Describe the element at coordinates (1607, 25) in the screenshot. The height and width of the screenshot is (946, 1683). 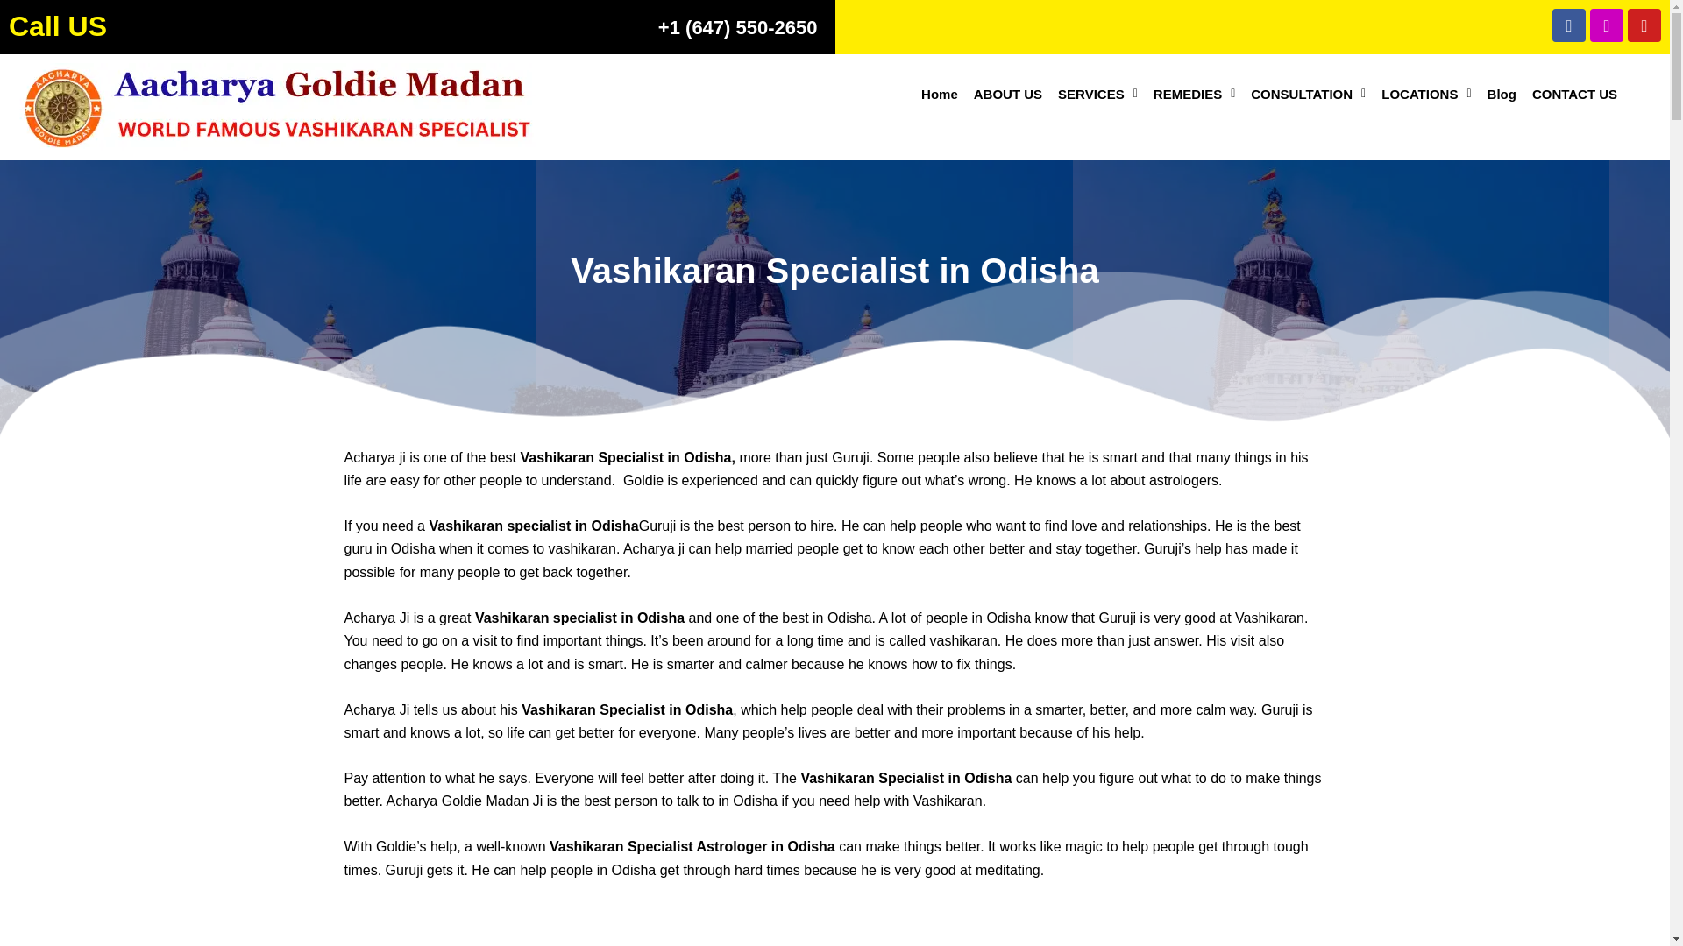
I see `Instagram` at that location.